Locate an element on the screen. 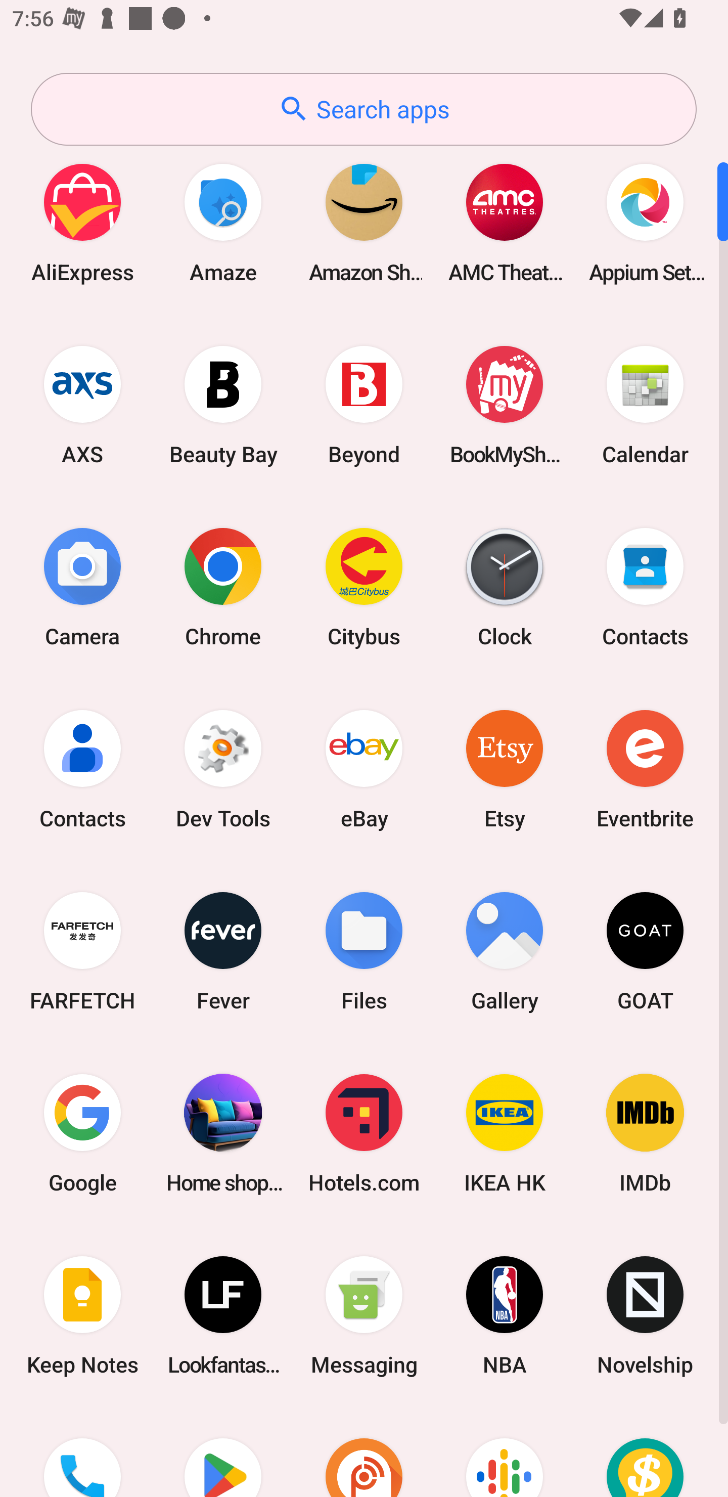  Contacts is located at coordinates (645, 587).